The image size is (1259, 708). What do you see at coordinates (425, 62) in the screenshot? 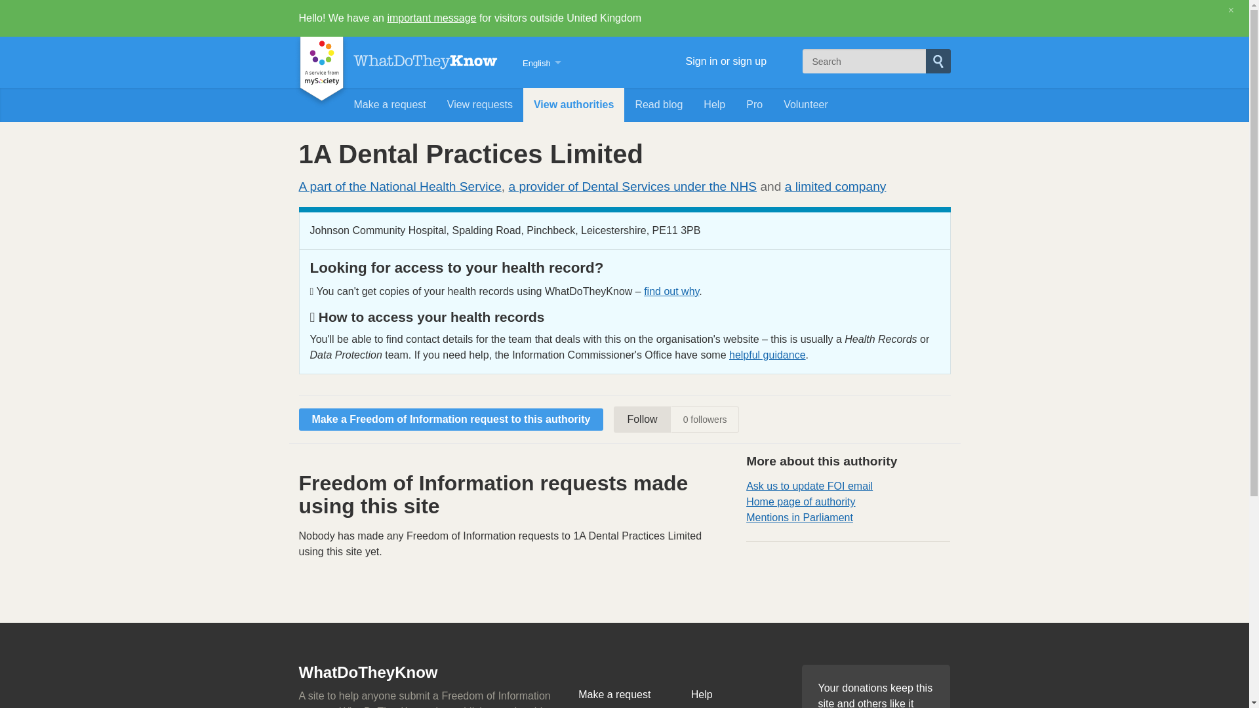
I see `WhatDoTheyKnow` at bounding box center [425, 62].